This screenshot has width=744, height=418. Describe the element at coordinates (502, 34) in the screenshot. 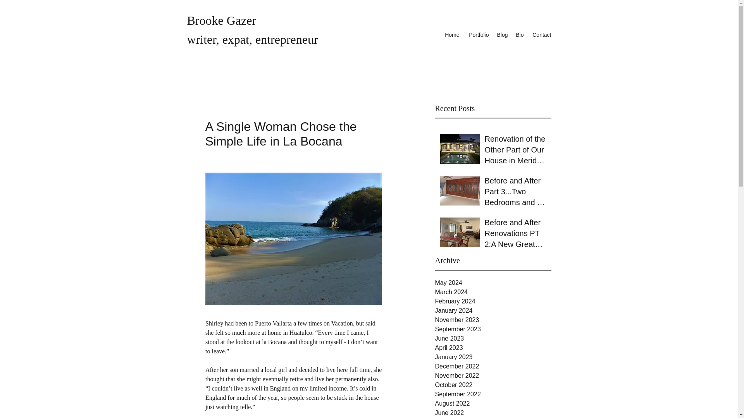

I see `Blog` at that location.